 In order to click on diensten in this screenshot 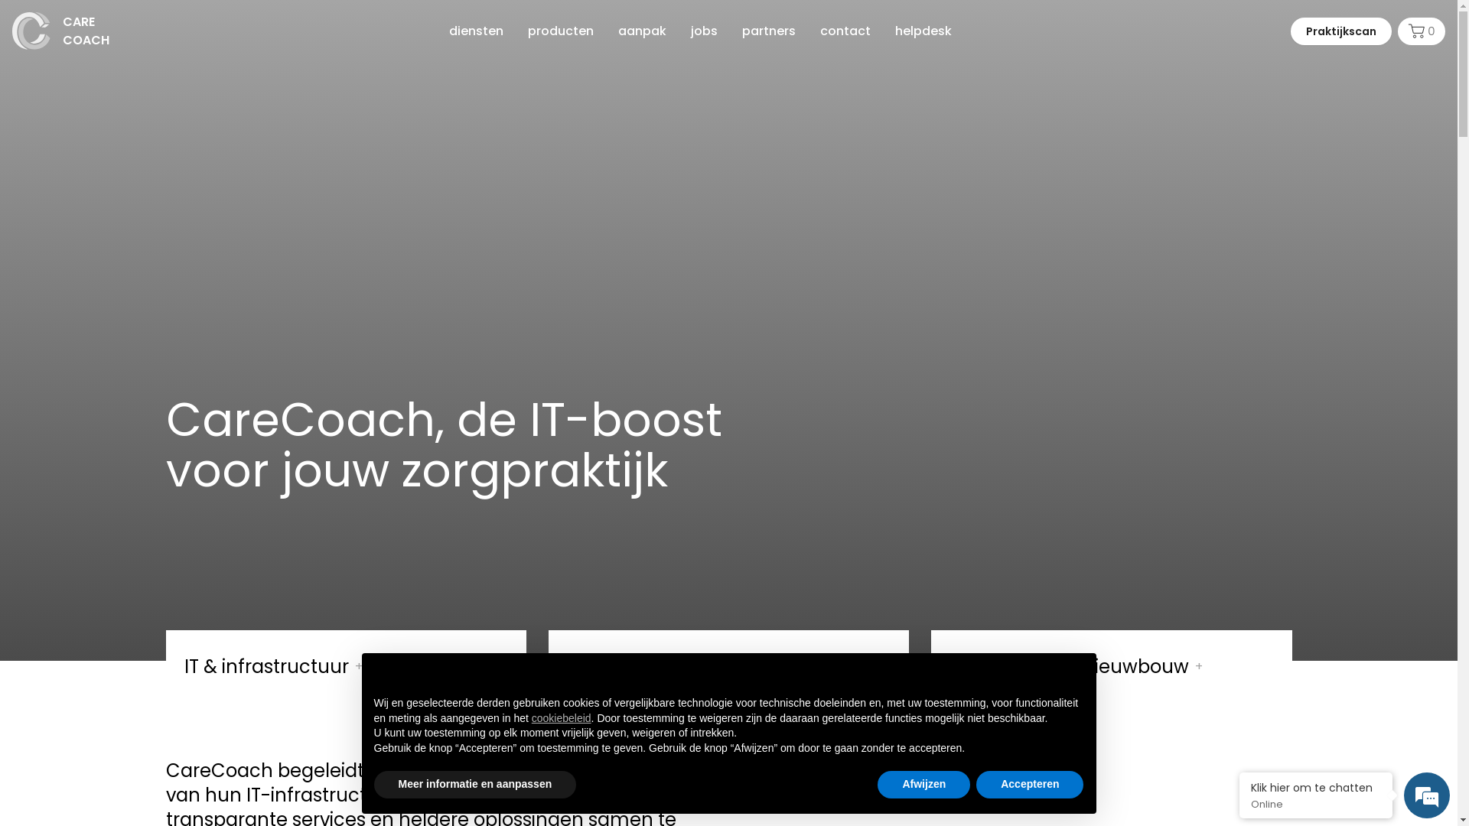, I will do `click(476, 31)`.